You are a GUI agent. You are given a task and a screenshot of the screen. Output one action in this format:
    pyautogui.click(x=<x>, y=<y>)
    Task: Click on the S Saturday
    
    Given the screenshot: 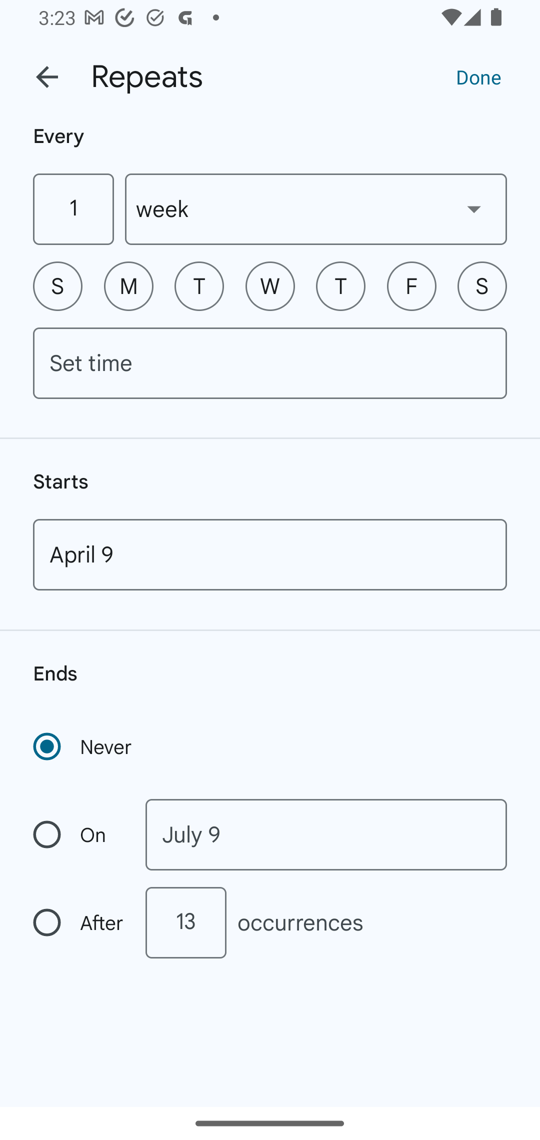 What is the action you would take?
    pyautogui.click(x=482, y=286)
    